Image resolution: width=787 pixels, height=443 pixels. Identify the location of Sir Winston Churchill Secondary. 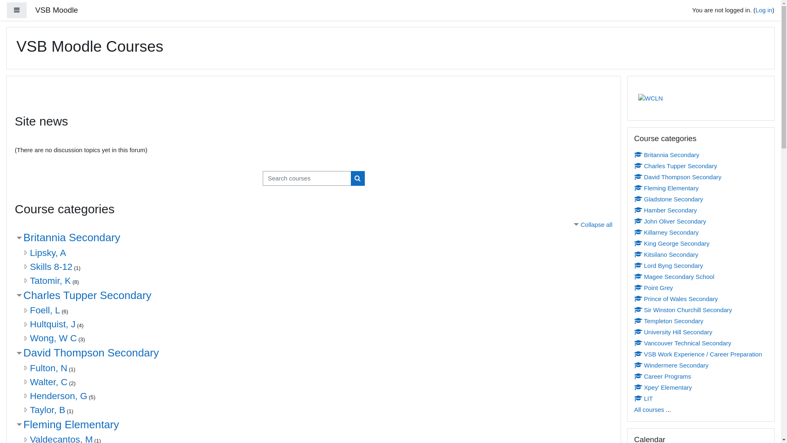
(683, 310).